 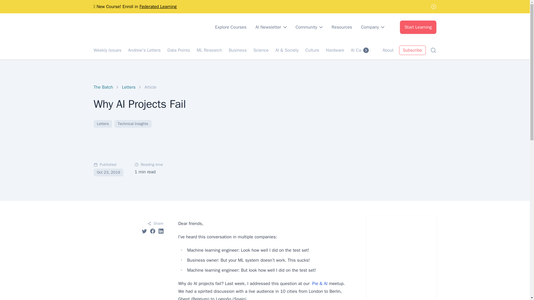 What do you see at coordinates (238, 50) in the screenshot?
I see `Business` at bounding box center [238, 50].